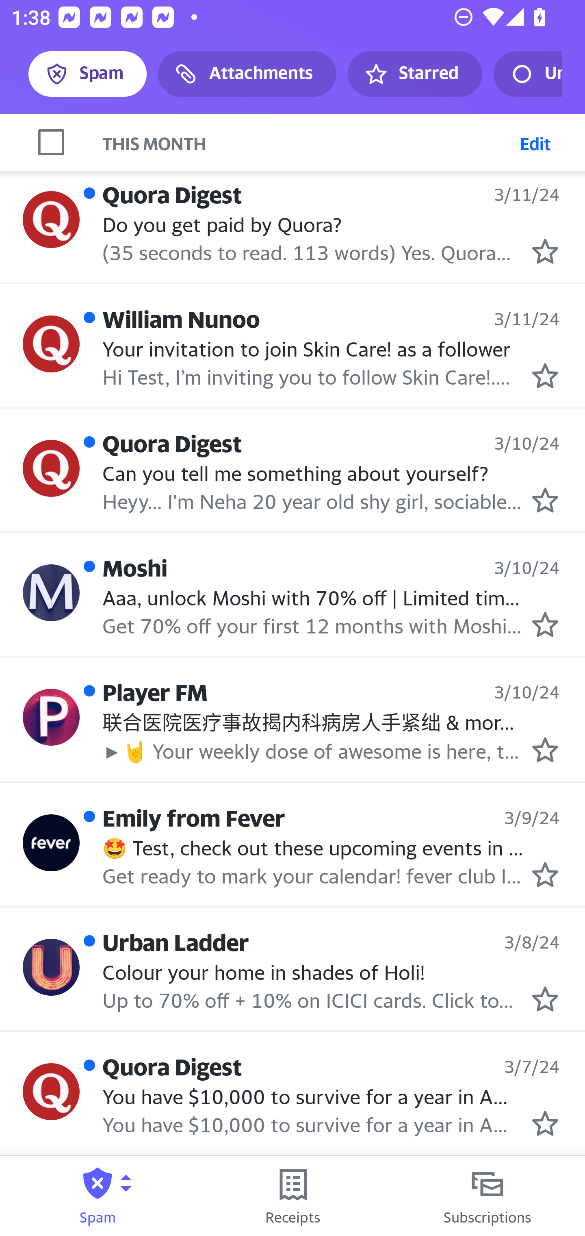 Image resolution: width=585 pixels, height=1236 pixels. Describe the element at coordinates (51, 468) in the screenshot. I see `Profile
Quora Digest` at that location.